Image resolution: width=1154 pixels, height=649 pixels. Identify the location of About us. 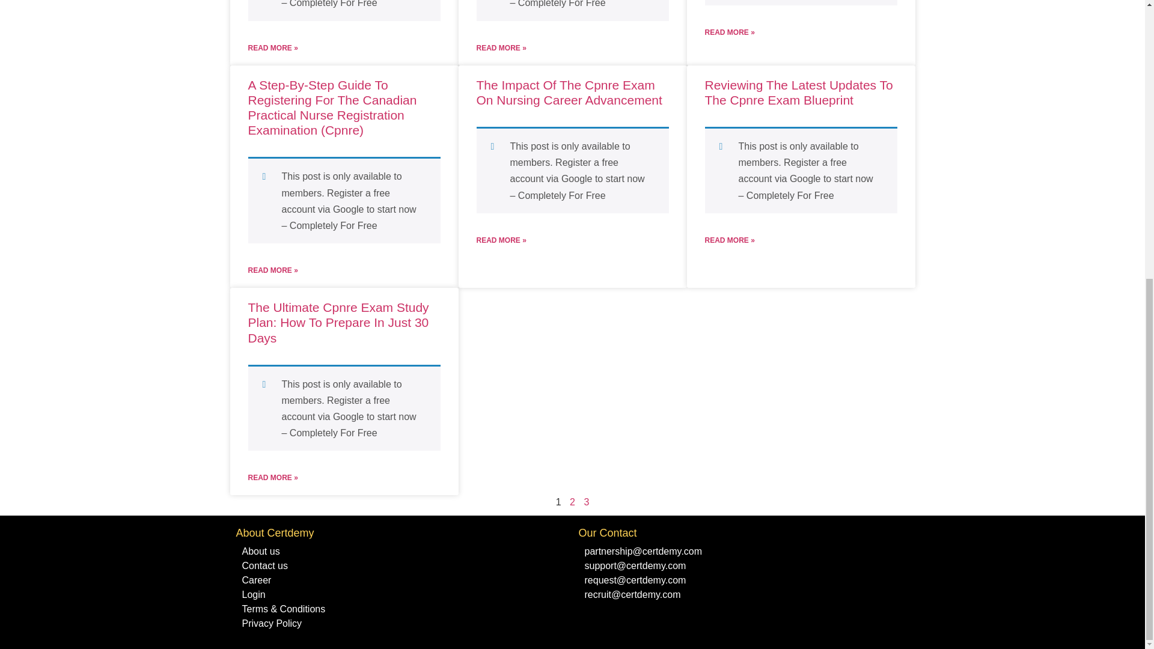
(400, 552).